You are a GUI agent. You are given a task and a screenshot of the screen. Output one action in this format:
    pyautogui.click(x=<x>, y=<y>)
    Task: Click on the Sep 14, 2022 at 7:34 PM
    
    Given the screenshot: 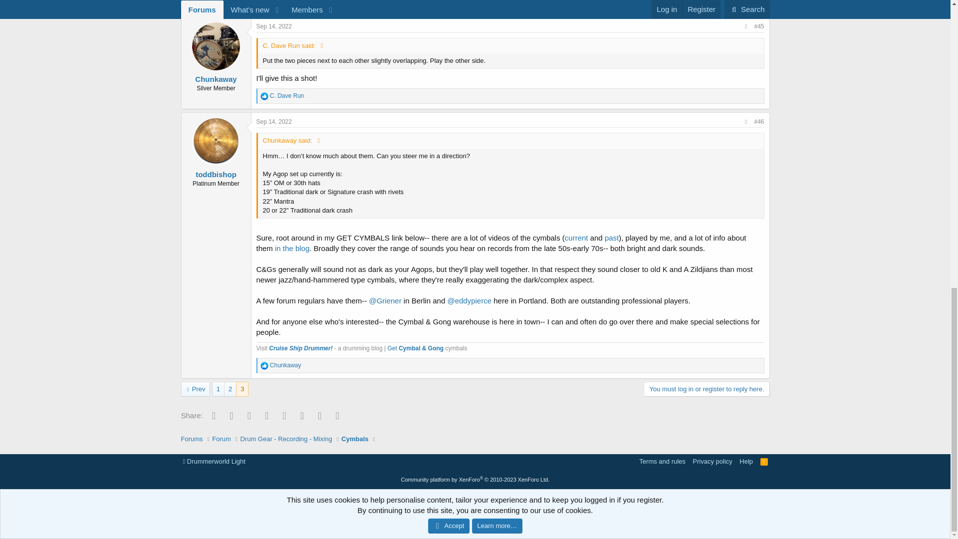 What is the action you would take?
    pyautogui.click(x=274, y=121)
    